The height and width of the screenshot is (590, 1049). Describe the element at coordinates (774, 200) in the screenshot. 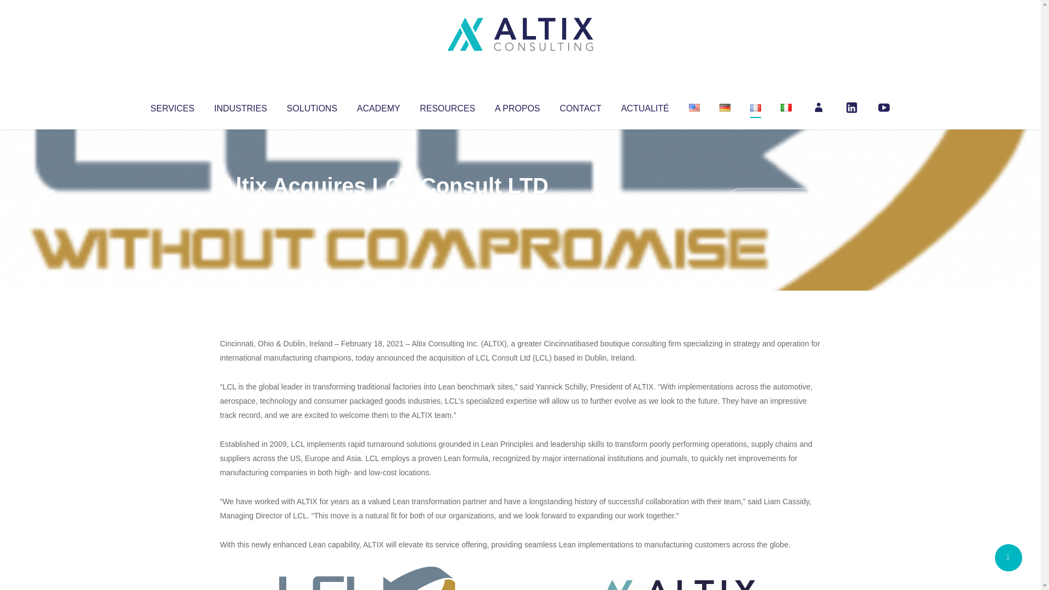

I see `No Comments` at that location.